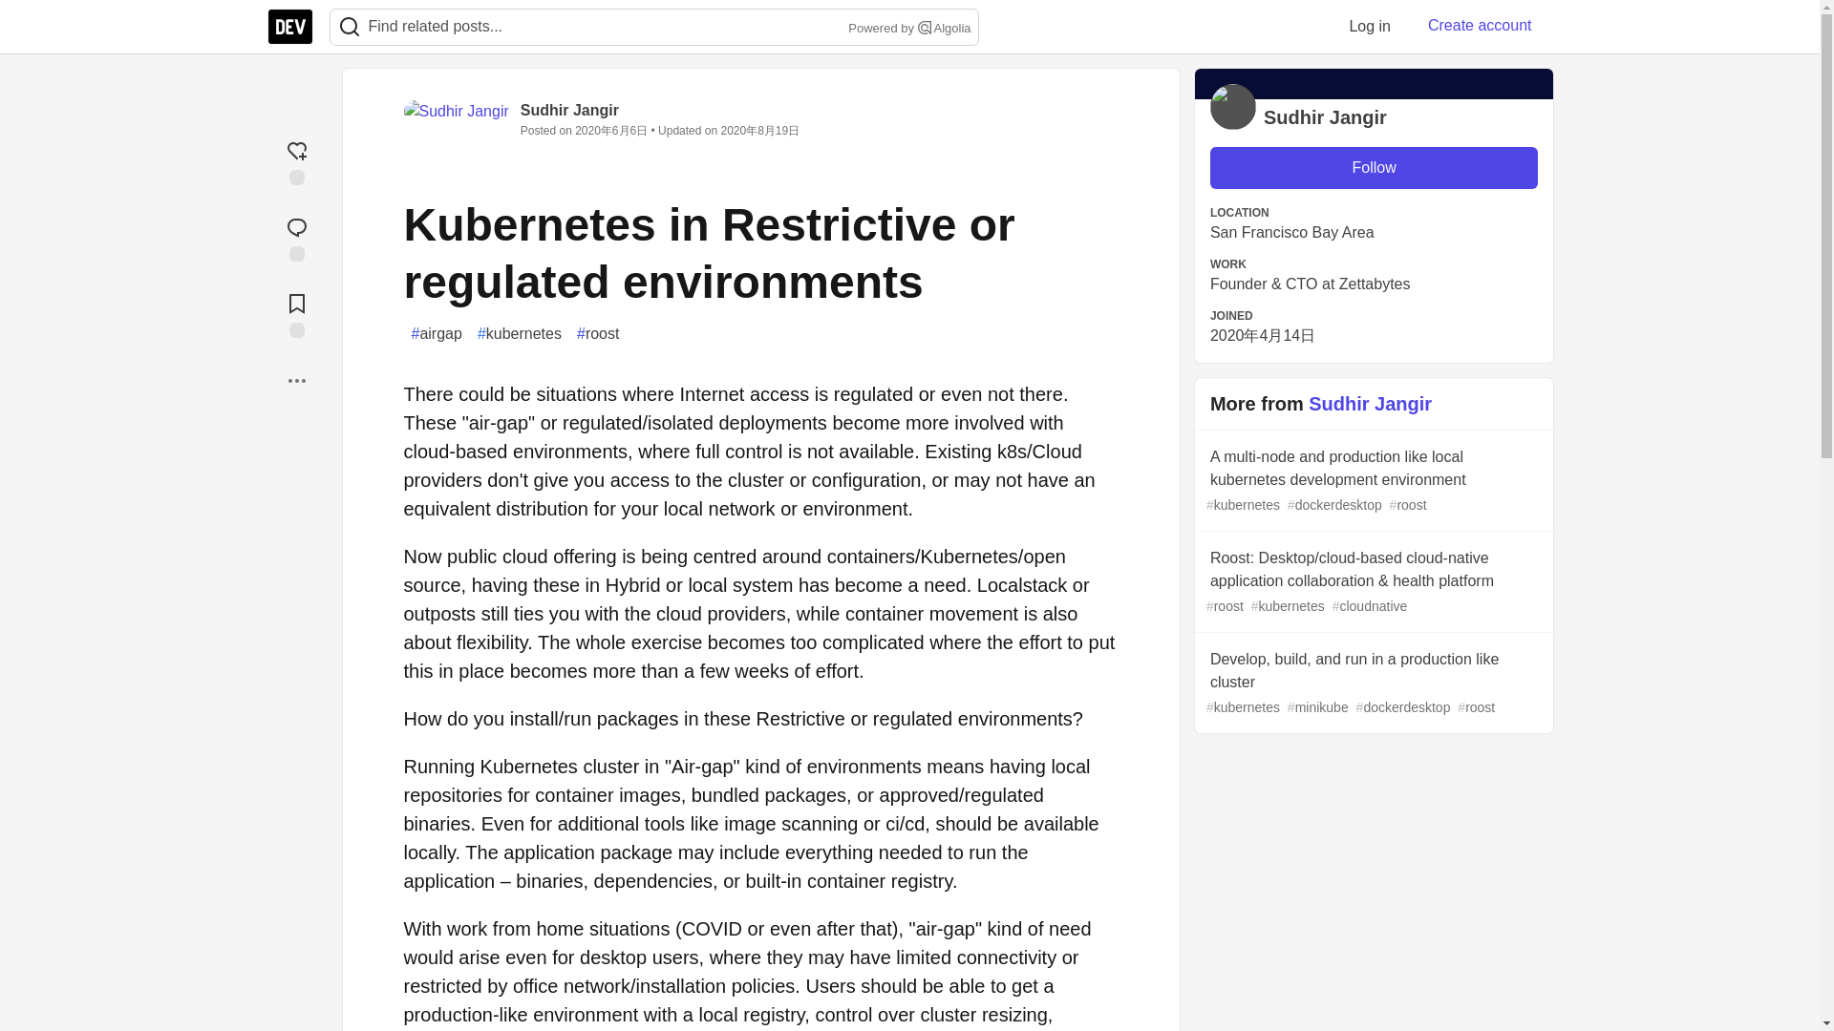  What do you see at coordinates (1480, 26) in the screenshot?
I see `Create account` at bounding box center [1480, 26].